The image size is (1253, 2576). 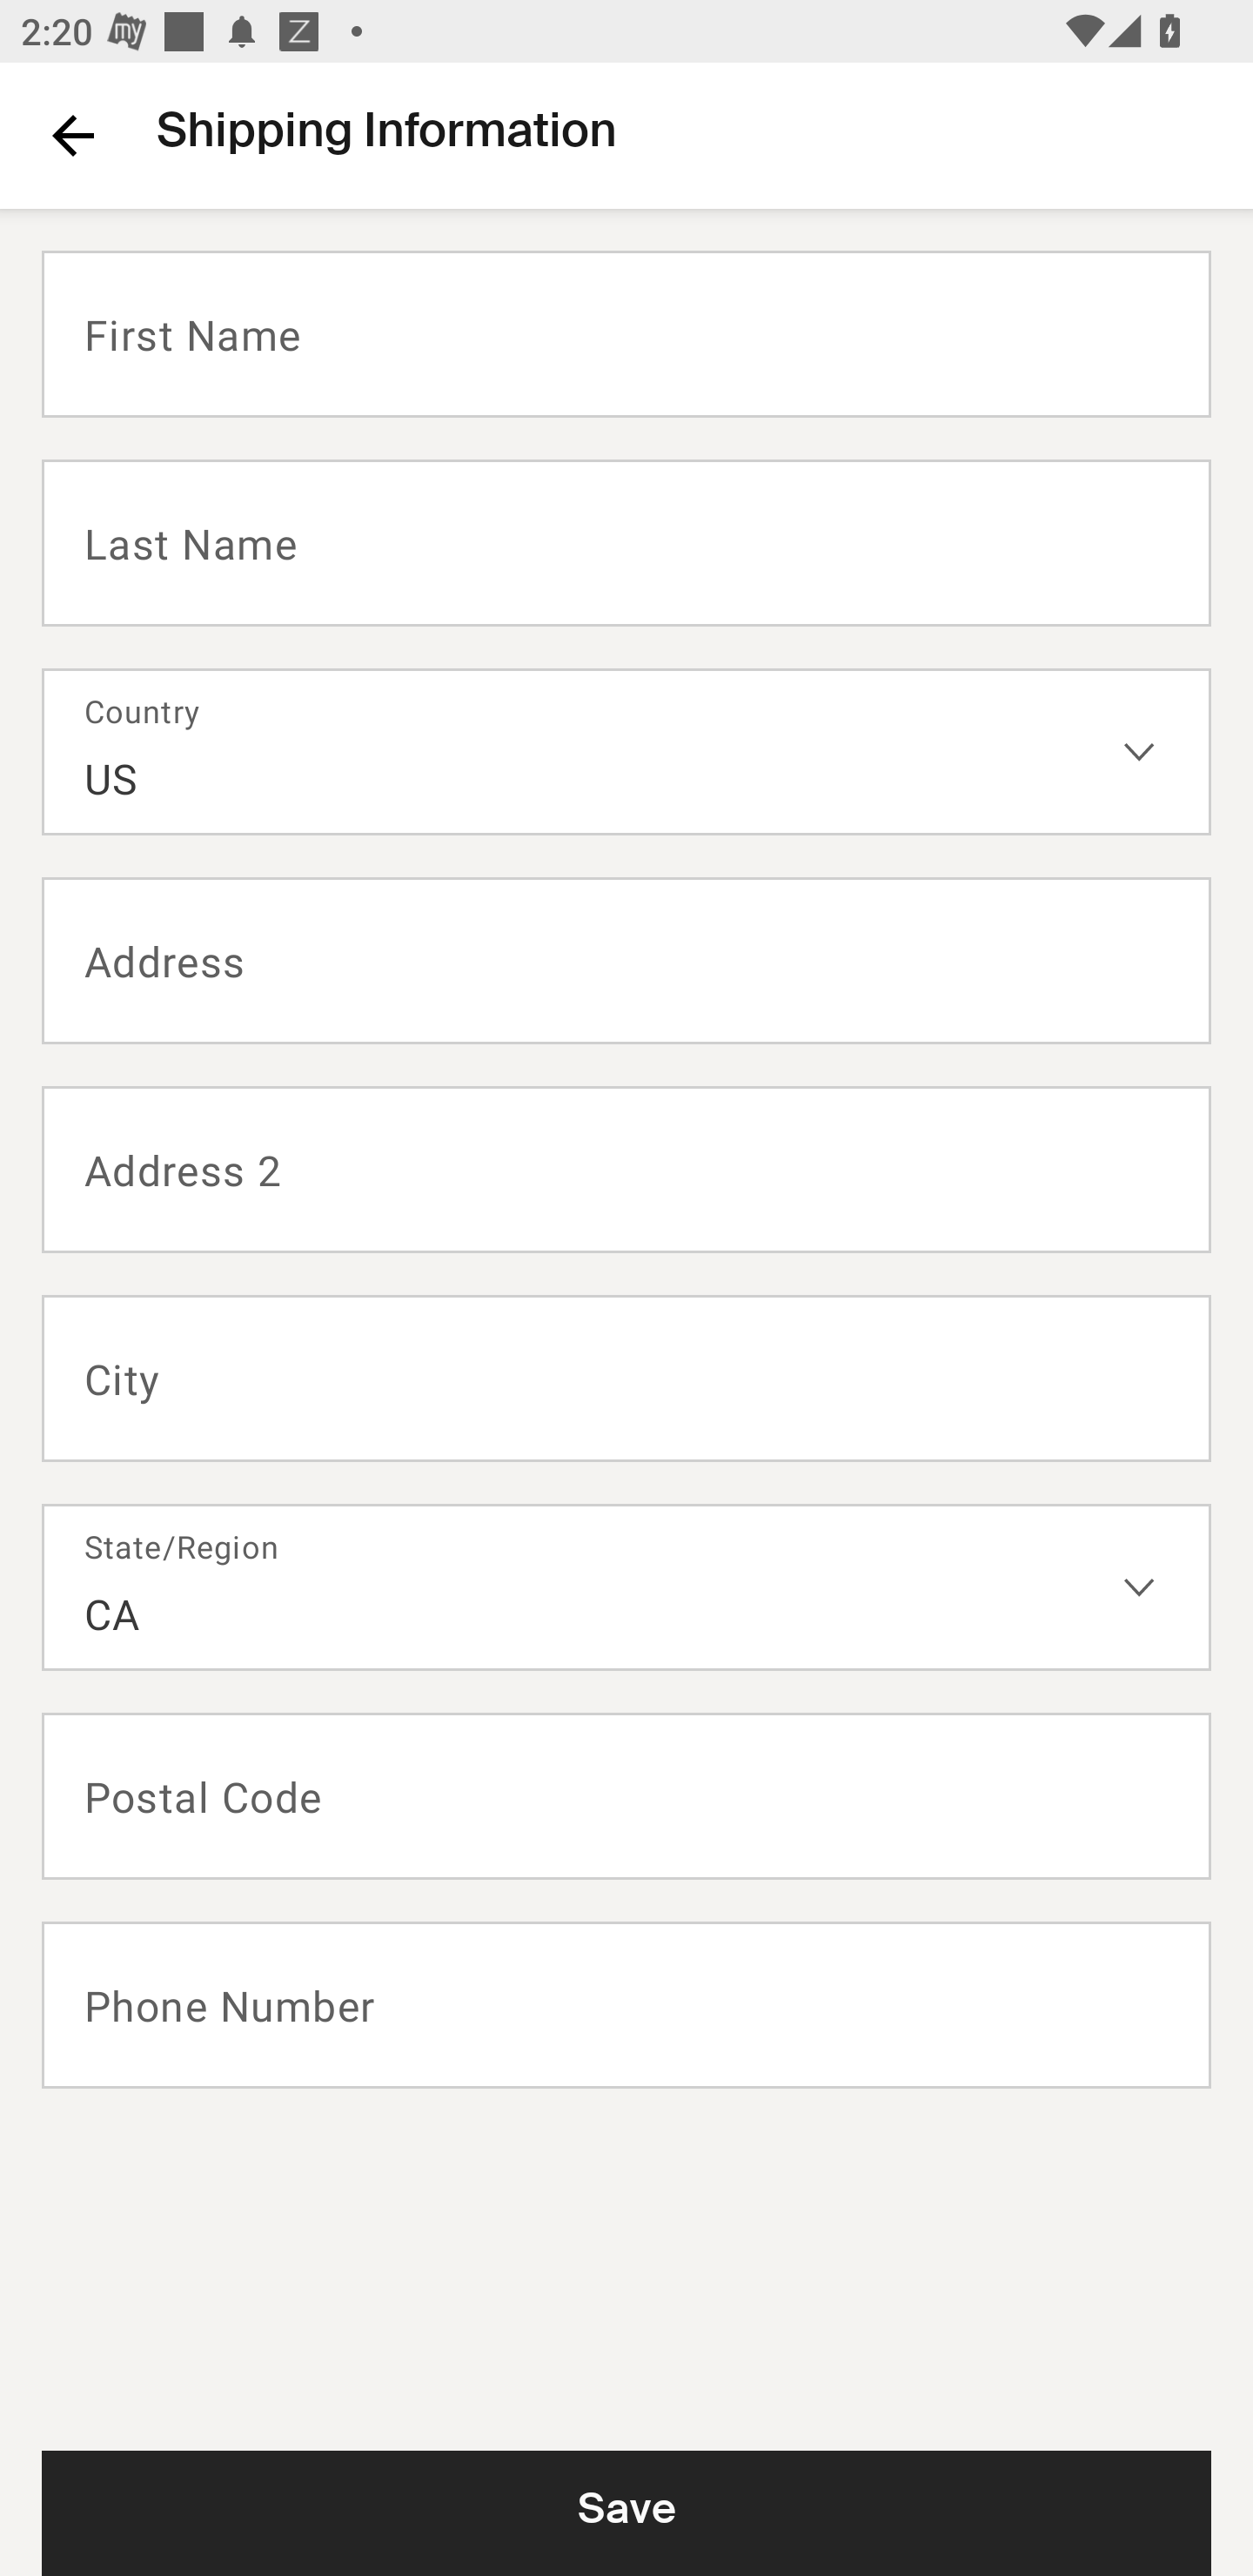 I want to click on Postal Code, so click(x=626, y=1796).